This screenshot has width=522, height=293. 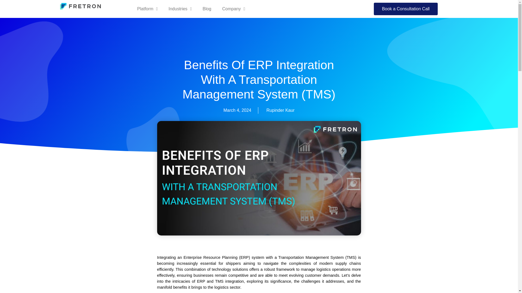 What do you see at coordinates (147, 9) in the screenshot?
I see `Platform` at bounding box center [147, 9].